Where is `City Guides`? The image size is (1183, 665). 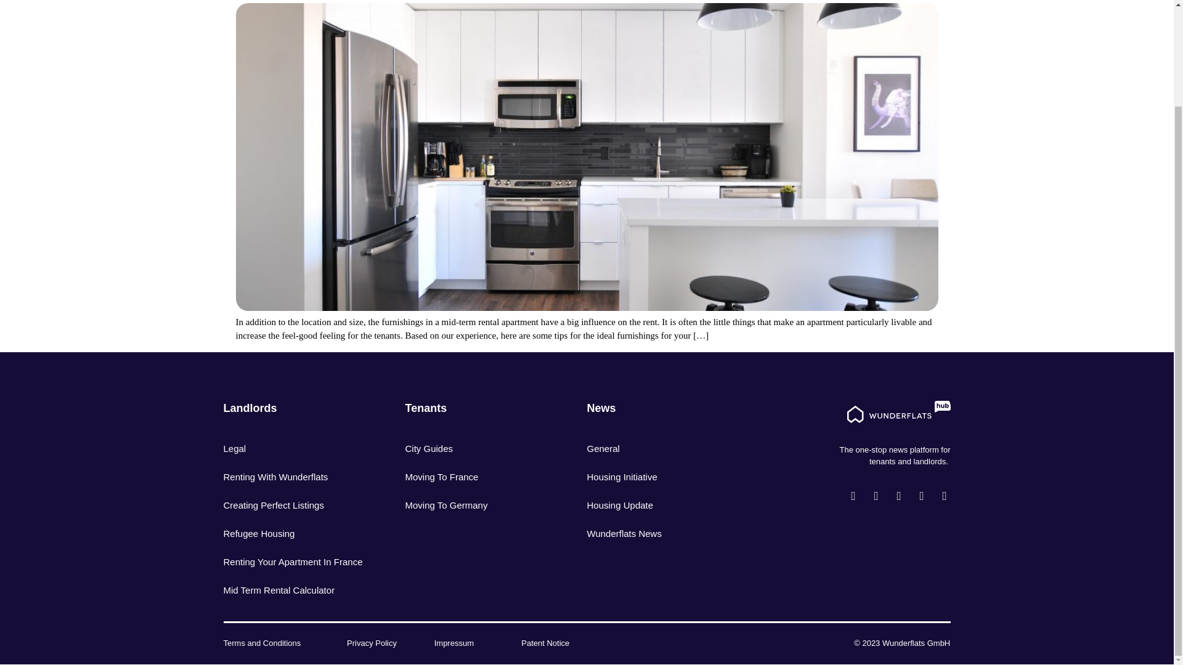 City Guides is located at coordinates (478, 448).